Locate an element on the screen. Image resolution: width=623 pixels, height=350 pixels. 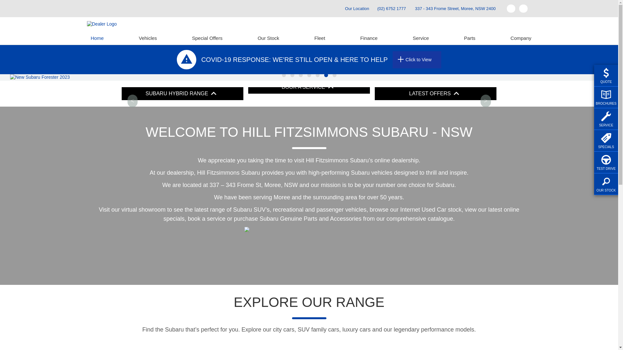
Our Stock is located at coordinates (269, 38).